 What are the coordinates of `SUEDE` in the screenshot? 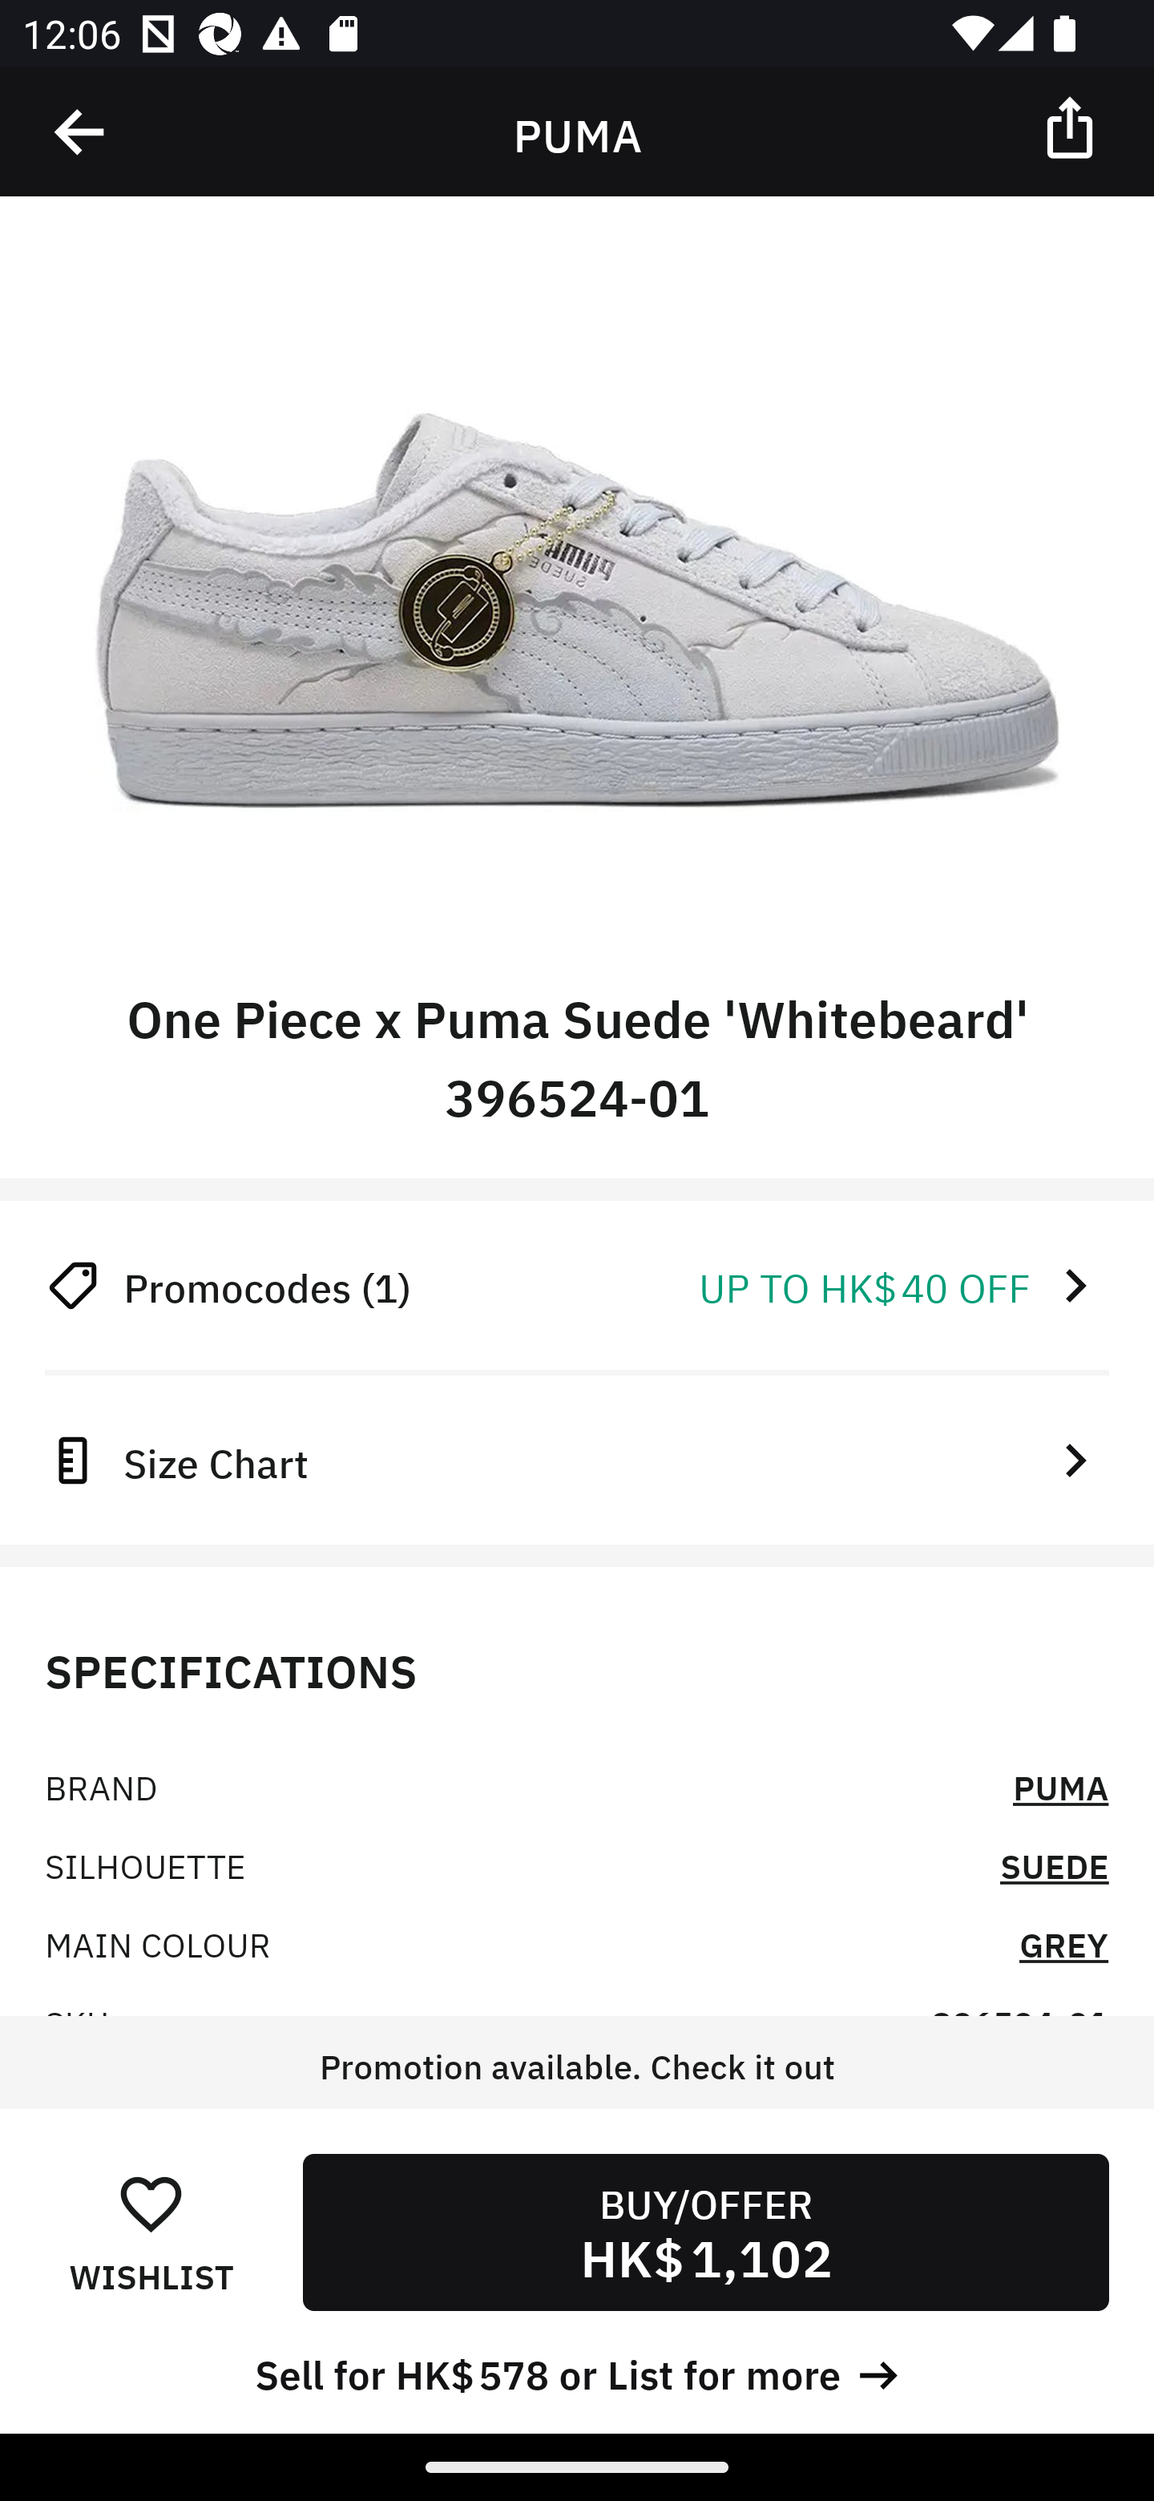 It's located at (1055, 1865).